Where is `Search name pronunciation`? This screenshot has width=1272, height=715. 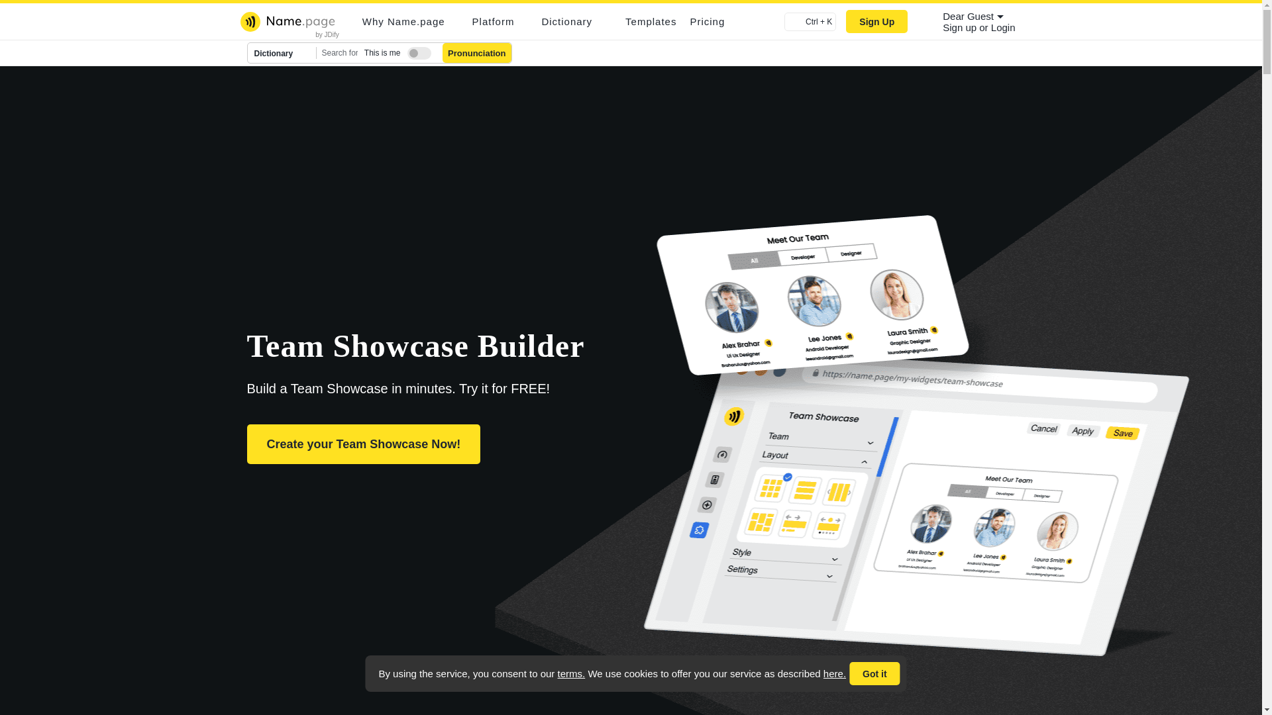 Search name pronunciation is located at coordinates (477, 53).